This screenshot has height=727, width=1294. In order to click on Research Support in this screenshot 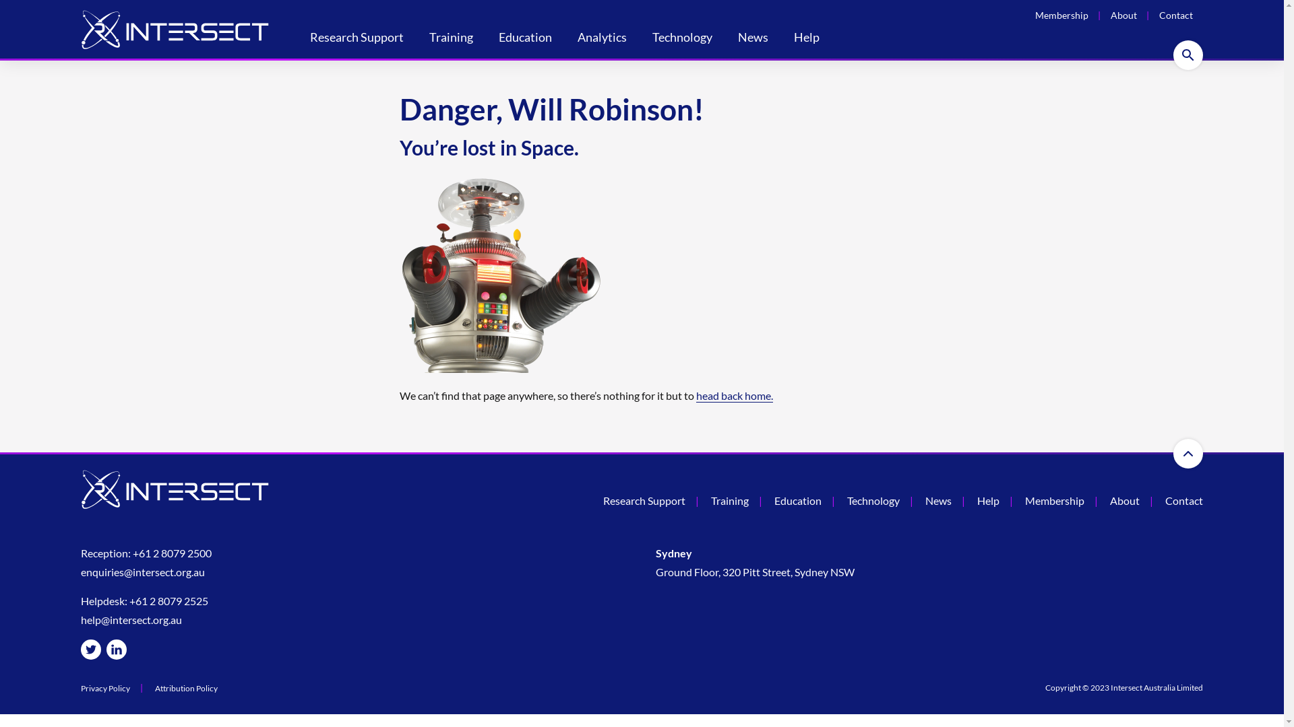, I will do `click(644, 501)`.